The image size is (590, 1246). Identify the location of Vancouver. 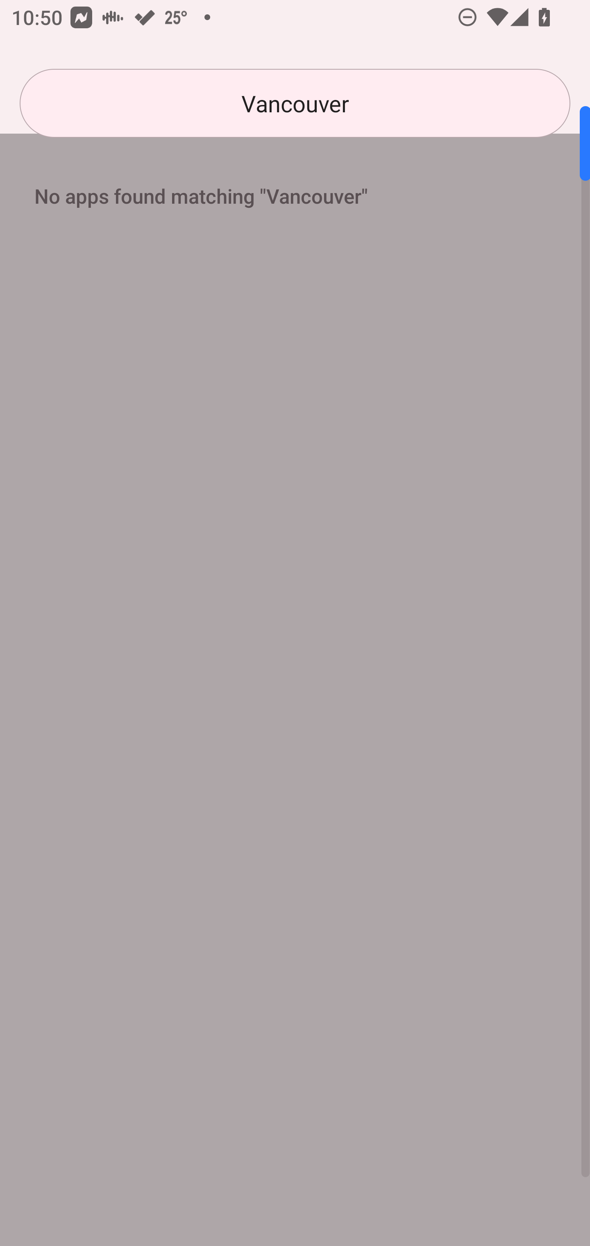
(295, 103).